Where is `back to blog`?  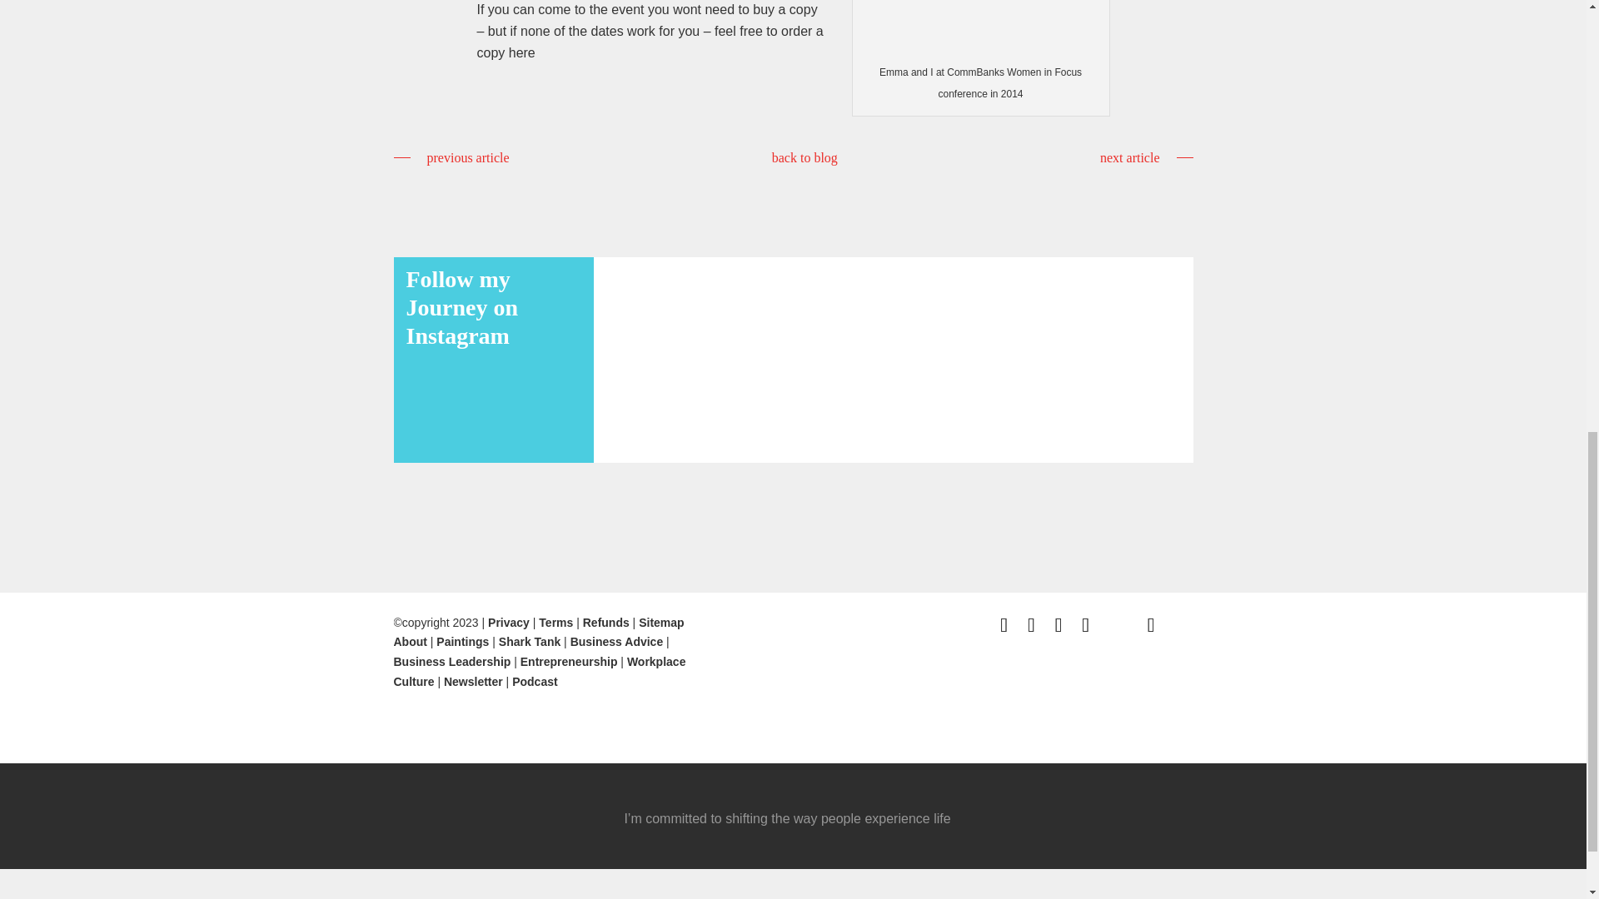 back to blog is located at coordinates (804, 157).